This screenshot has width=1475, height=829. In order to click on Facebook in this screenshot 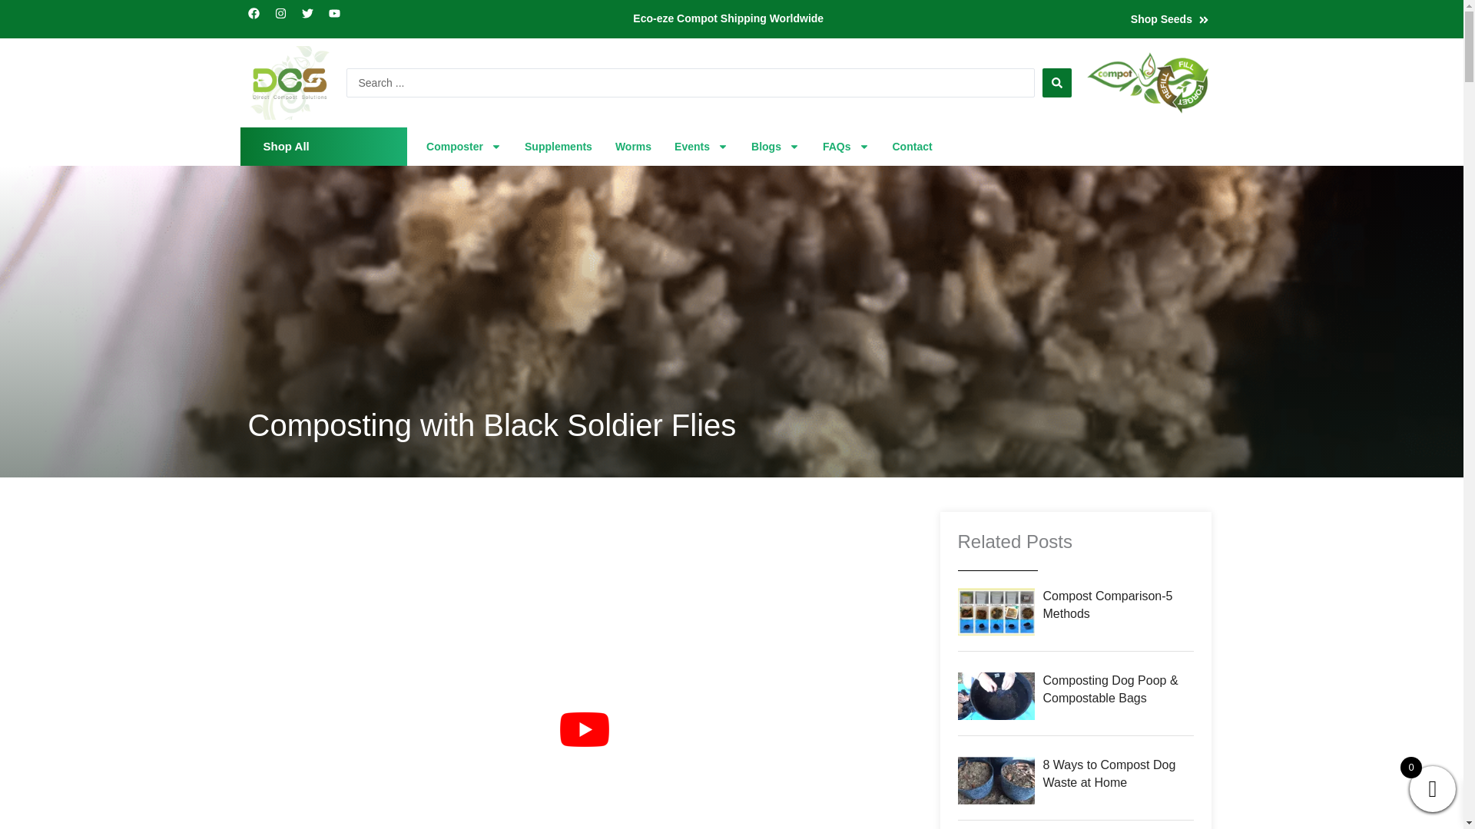, I will do `click(258, 18)`.